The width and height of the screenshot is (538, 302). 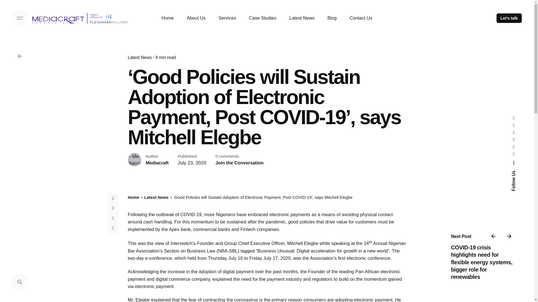 What do you see at coordinates (332, 18) in the screenshot?
I see `Blog` at bounding box center [332, 18].